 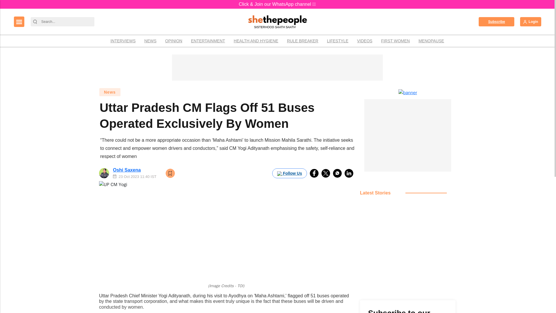 What do you see at coordinates (337, 41) in the screenshot?
I see `LIFESTYLE` at bounding box center [337, 41].